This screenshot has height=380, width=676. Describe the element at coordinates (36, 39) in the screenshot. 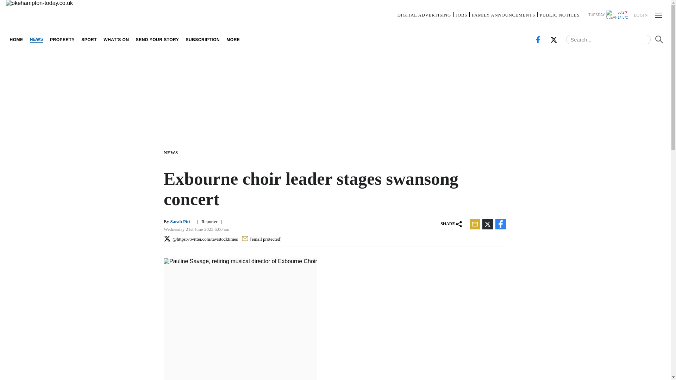

I see `NEWS` at that location.